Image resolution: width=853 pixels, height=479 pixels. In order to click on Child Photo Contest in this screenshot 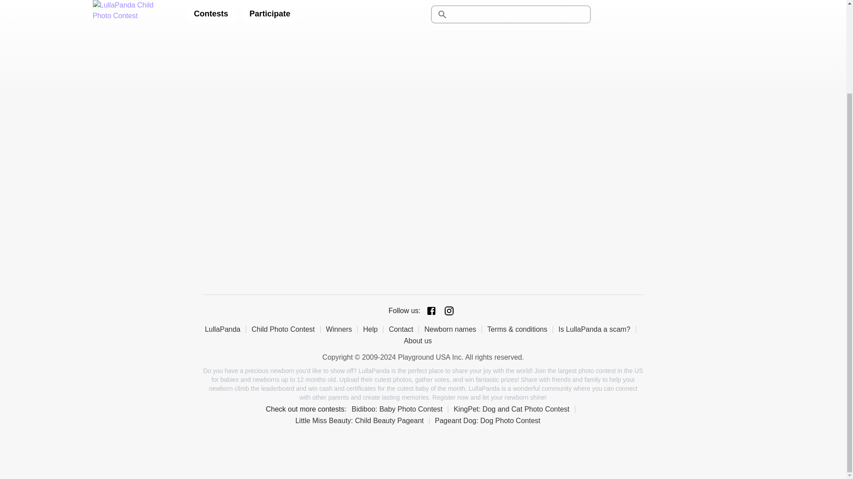, I will do `click(286, 329)`.